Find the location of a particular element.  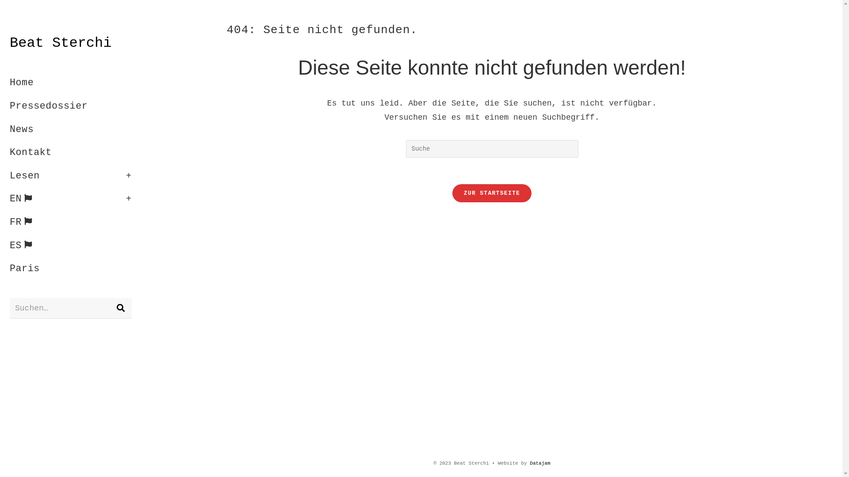

Beat Sterchi is located at coordinates (61, 43).